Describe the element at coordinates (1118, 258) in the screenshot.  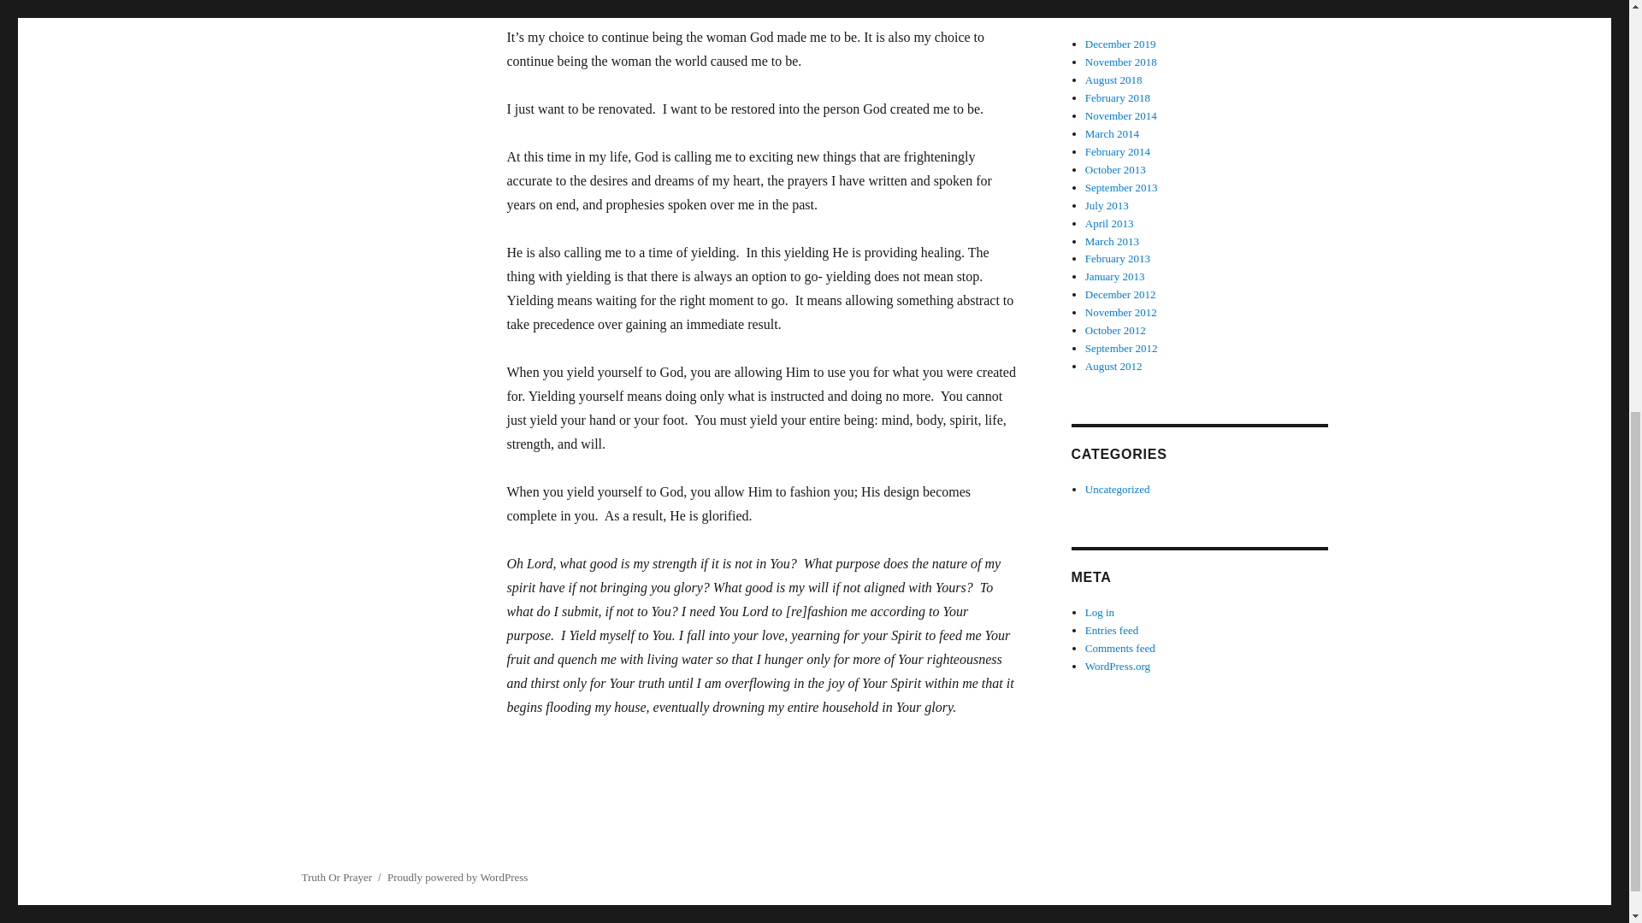
I see `February 2013` at that location.